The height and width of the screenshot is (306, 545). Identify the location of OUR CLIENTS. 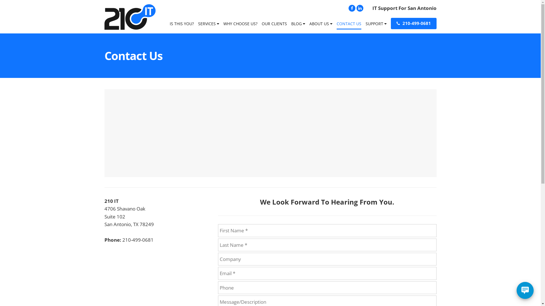
(274, 25).